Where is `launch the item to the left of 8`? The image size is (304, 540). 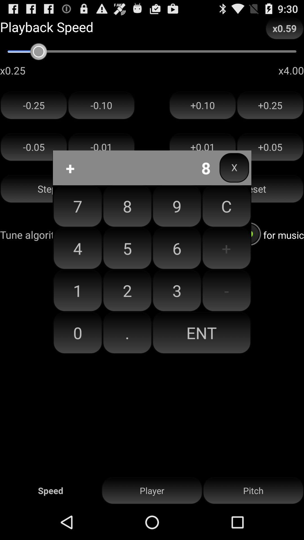 launch the item to the left of 8 is located at coordinates (77, 248).